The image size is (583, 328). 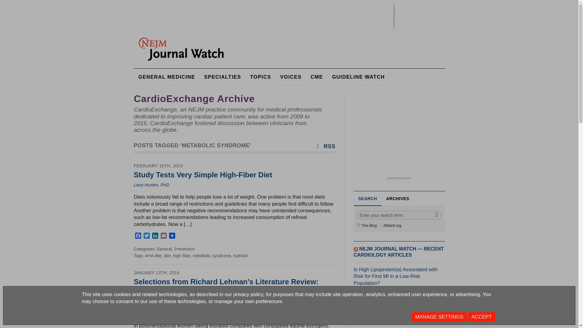 I want to click on Twitter, so click(x=146, y=236).